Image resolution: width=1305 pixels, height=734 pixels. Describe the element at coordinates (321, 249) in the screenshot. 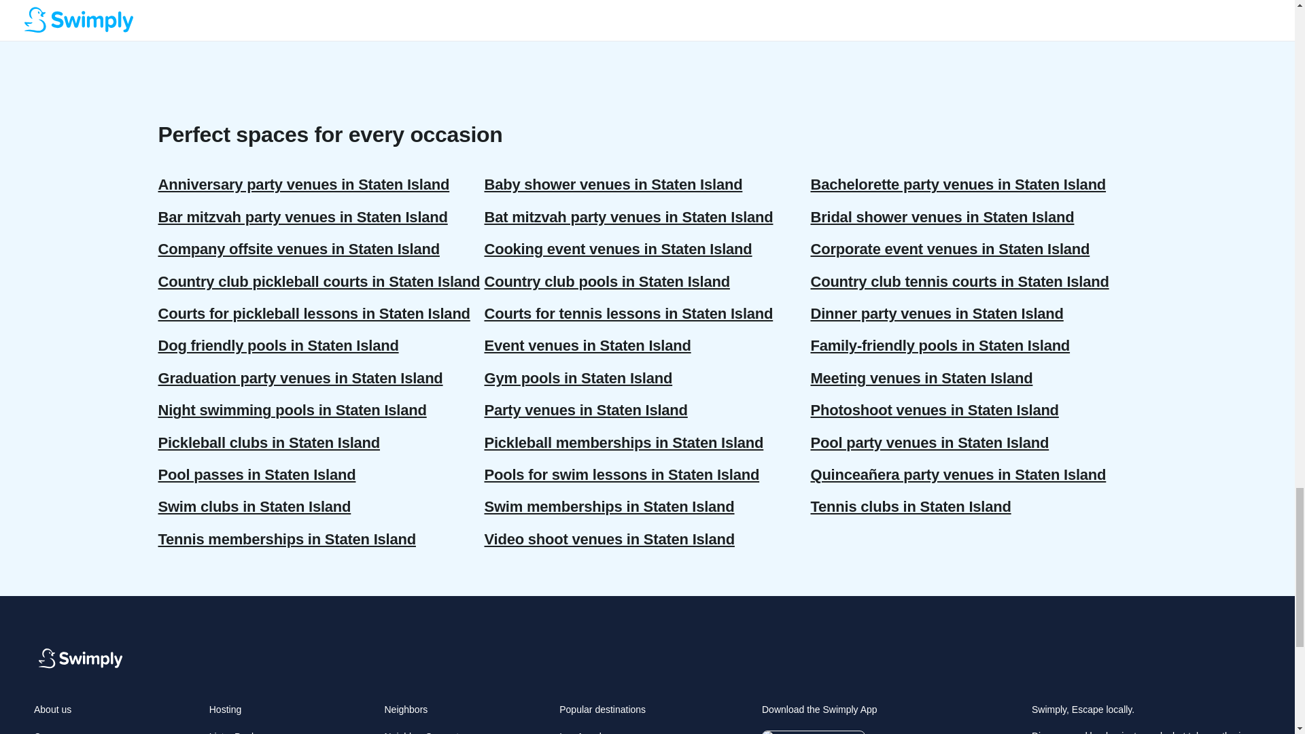

I see `Company offsite venues in Staten Island` at that location.